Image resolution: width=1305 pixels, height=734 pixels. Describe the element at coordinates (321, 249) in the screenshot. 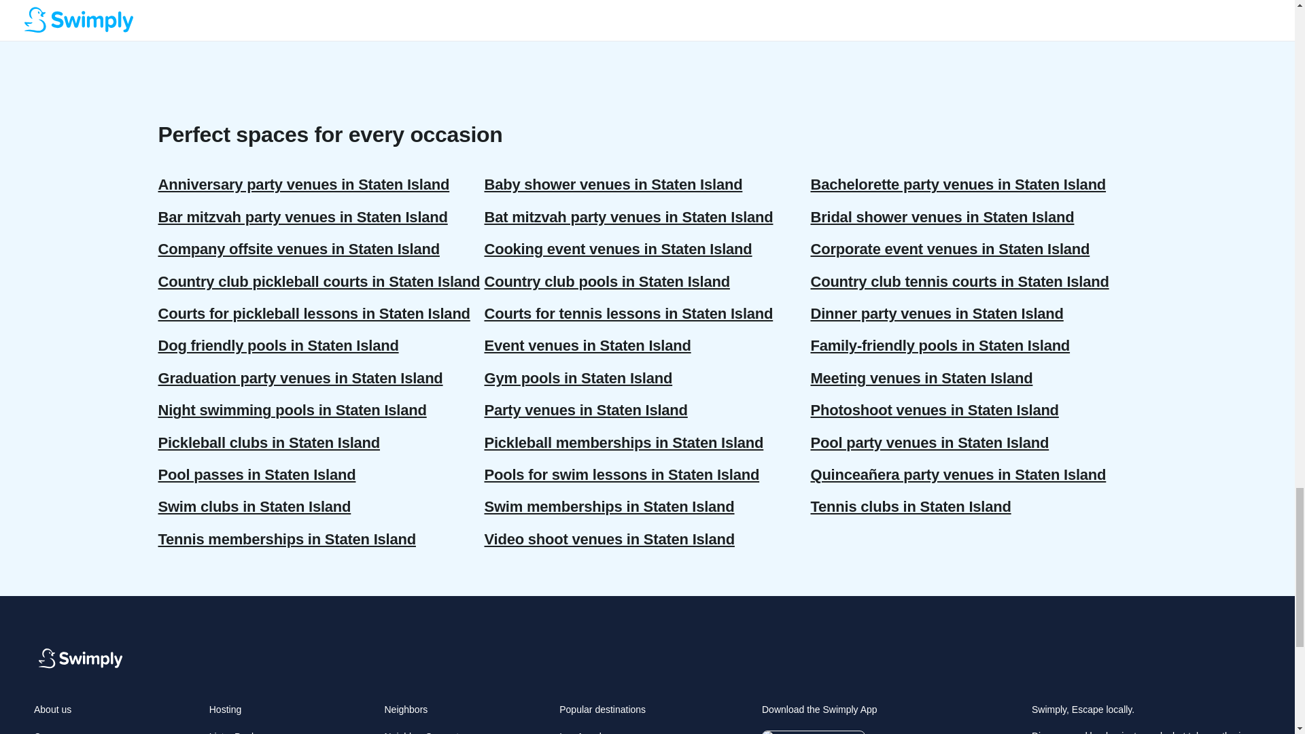

I see `Company offsite venues in Staten Island` at that location.